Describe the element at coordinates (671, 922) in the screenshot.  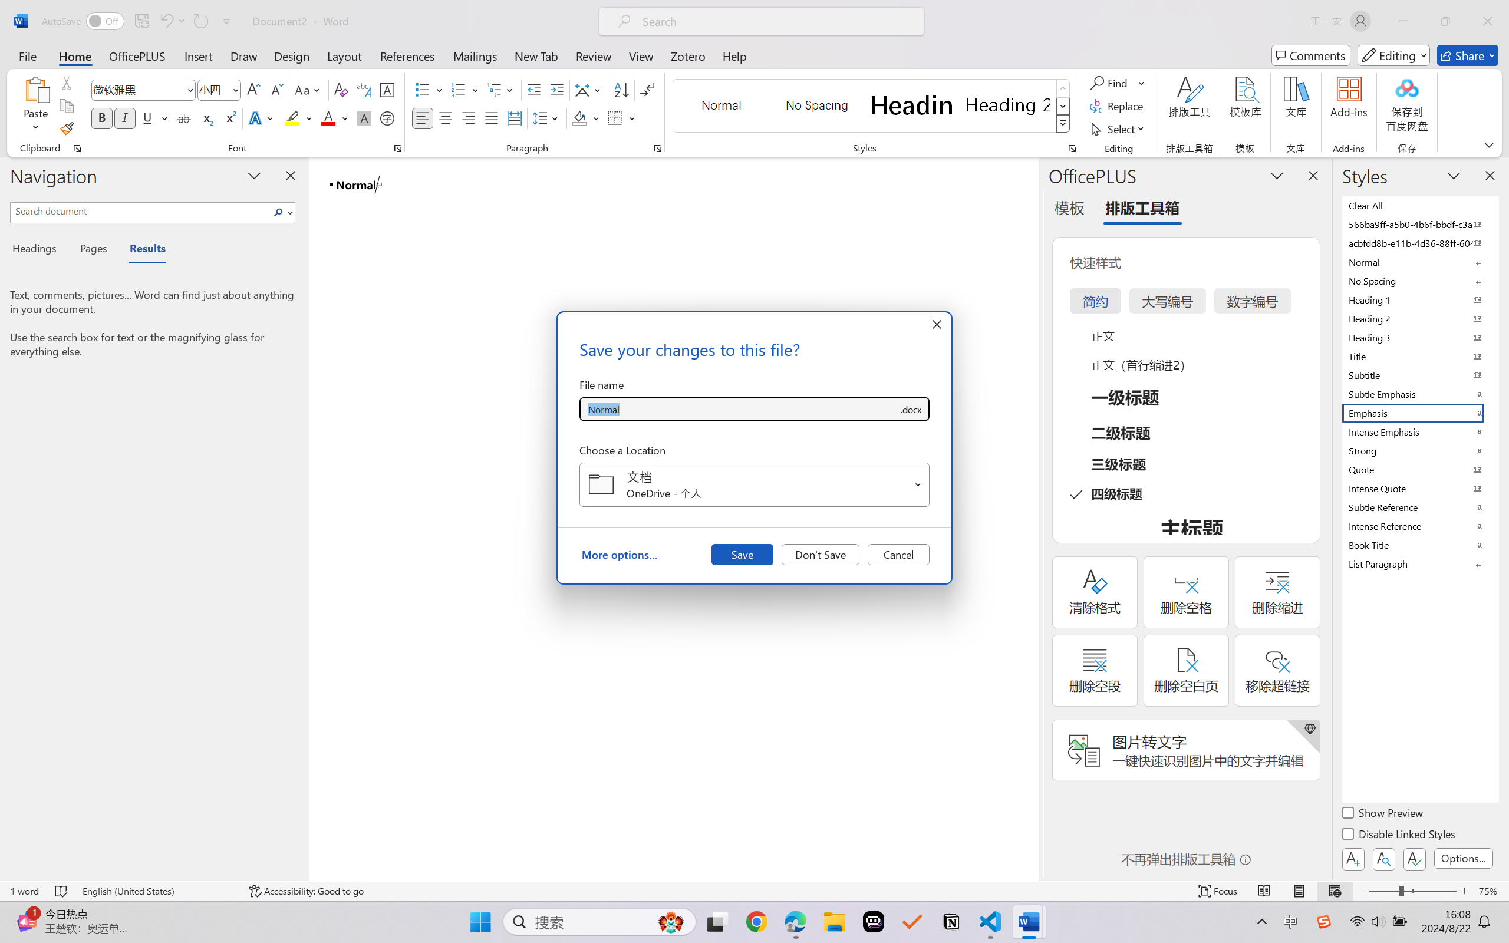
I see `AutomationID: DynamicSearchBoxGleamImage` at that location.